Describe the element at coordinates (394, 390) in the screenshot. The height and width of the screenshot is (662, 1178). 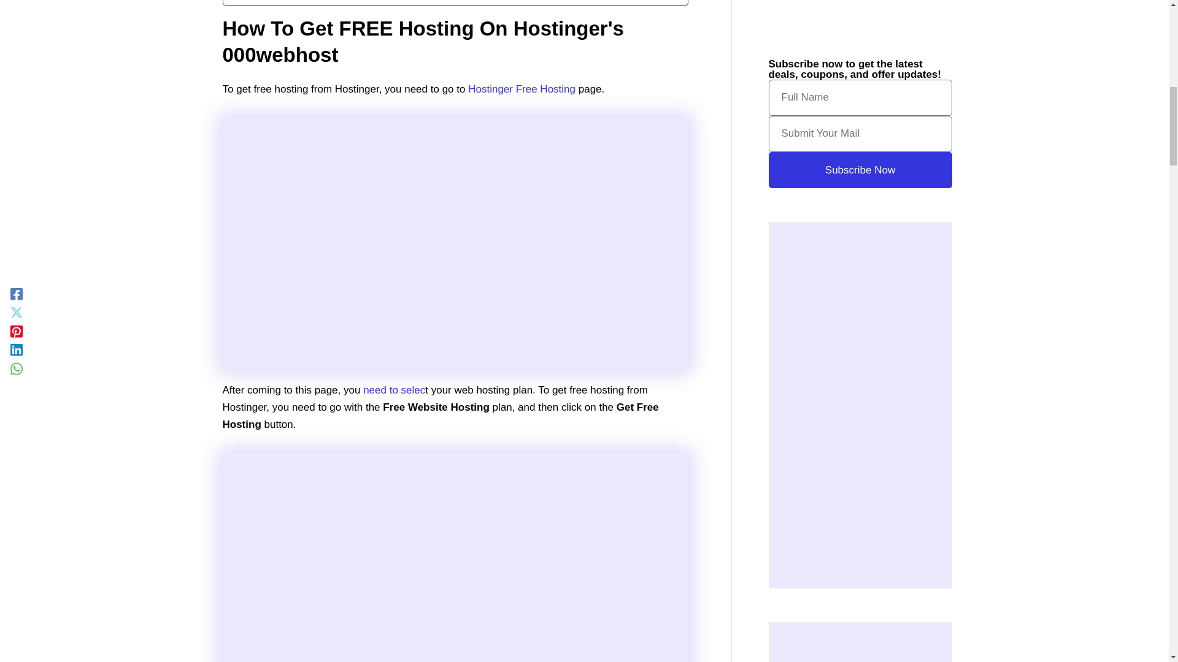
I see `need to selec` at that location.